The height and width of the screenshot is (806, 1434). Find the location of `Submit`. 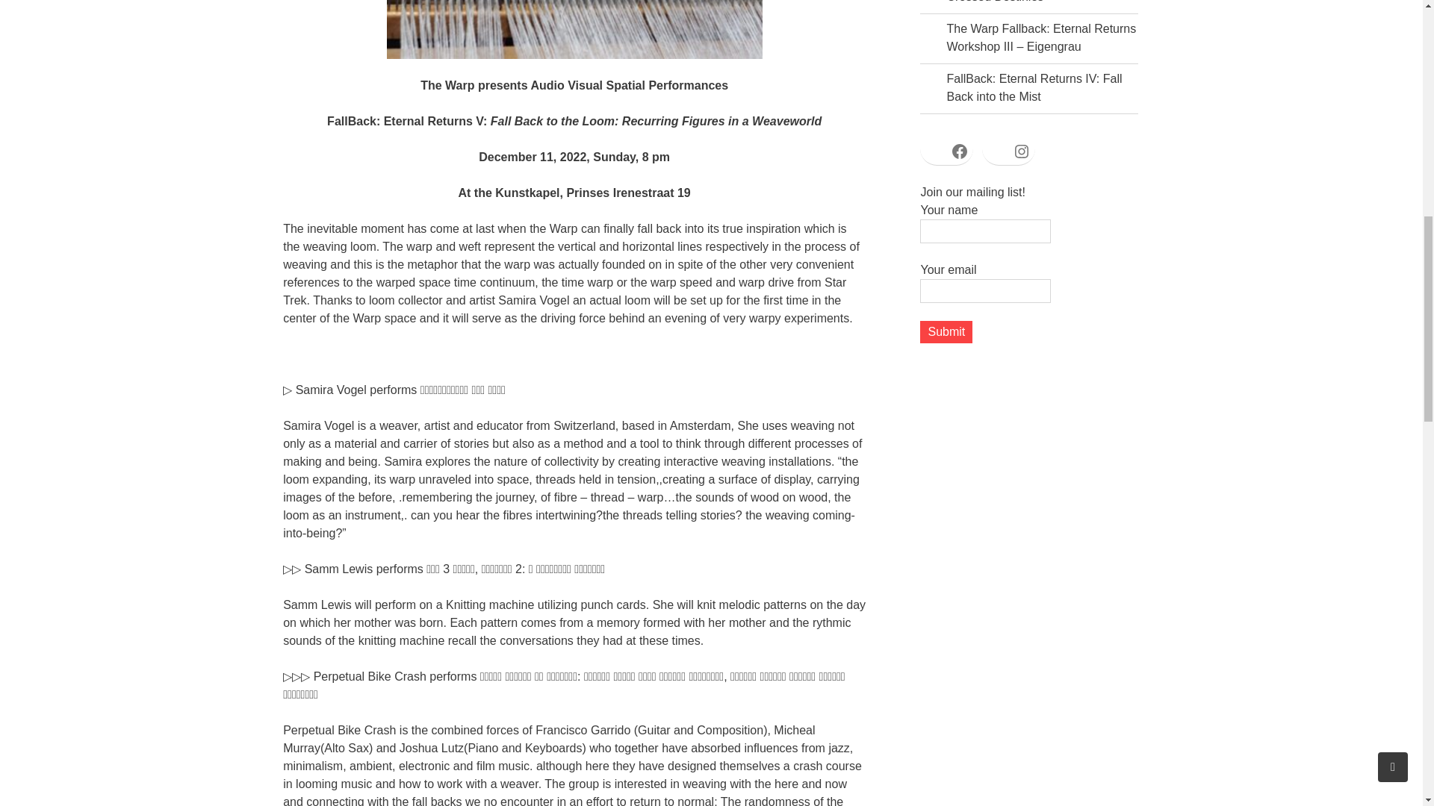

Submit is located at coordinates (946, 331).